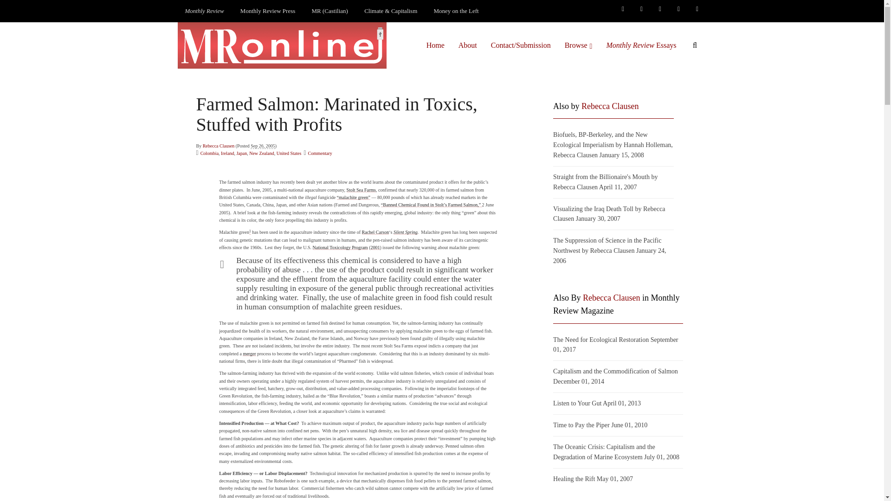 Image resolution: width=891 pixels, height=501 pixels. What do you see at coordinates (457, 11) in the screenshot?
I see `Money on the Left` at bounding box center [457, 11].